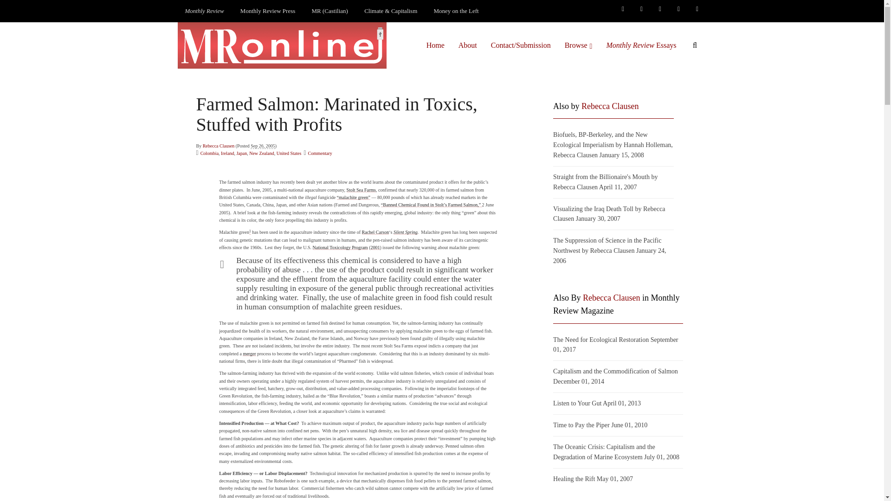 Image resolution: width=891 pixels, height=501 pixels. What do you see at coordinates (457, 11) in the screenshot?
I see `Money on the Left` at bounding box center [457, 11].